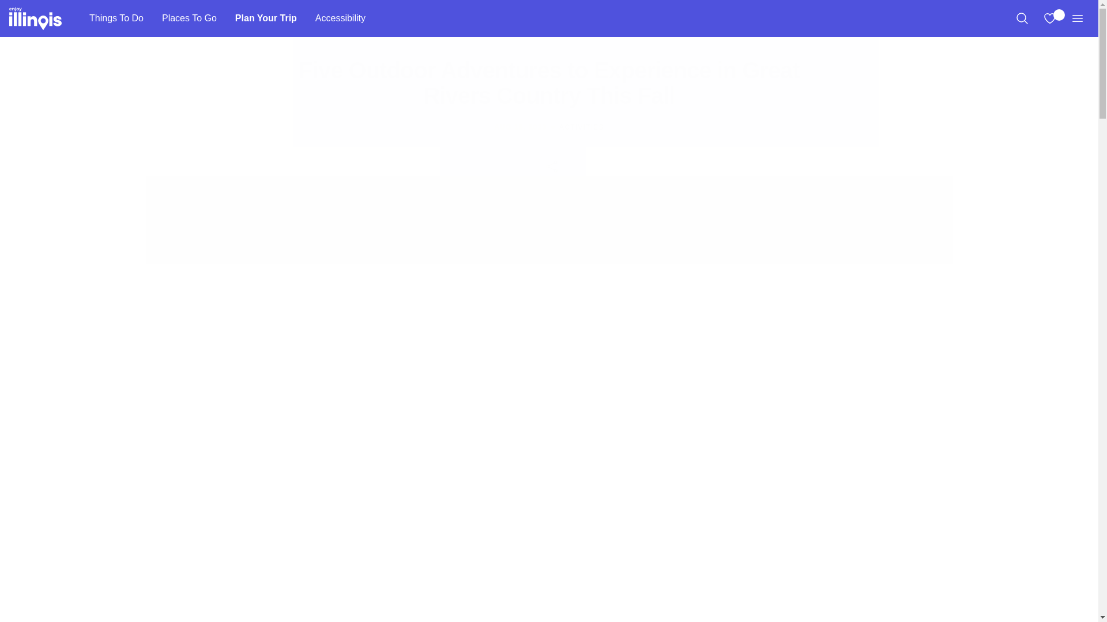 Image resolution: width=1107 pixels, height=622 pixels. Describe the element at coordinates (581, 127) in the screenshot. I see `Activities` at that location.